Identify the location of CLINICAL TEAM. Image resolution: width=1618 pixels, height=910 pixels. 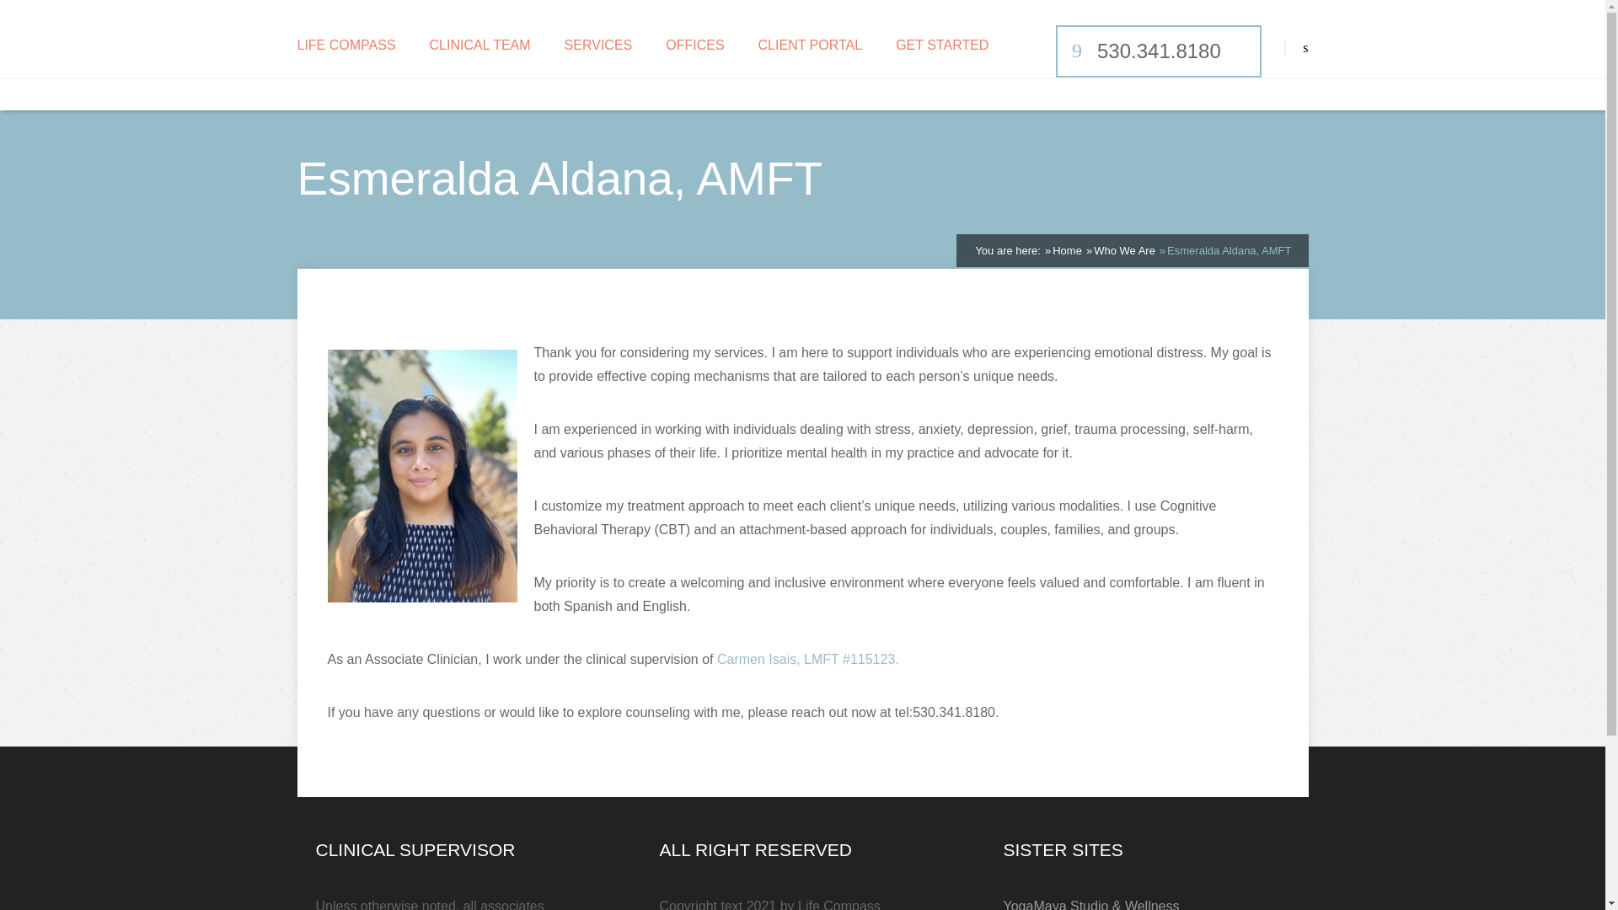
(480, 45).